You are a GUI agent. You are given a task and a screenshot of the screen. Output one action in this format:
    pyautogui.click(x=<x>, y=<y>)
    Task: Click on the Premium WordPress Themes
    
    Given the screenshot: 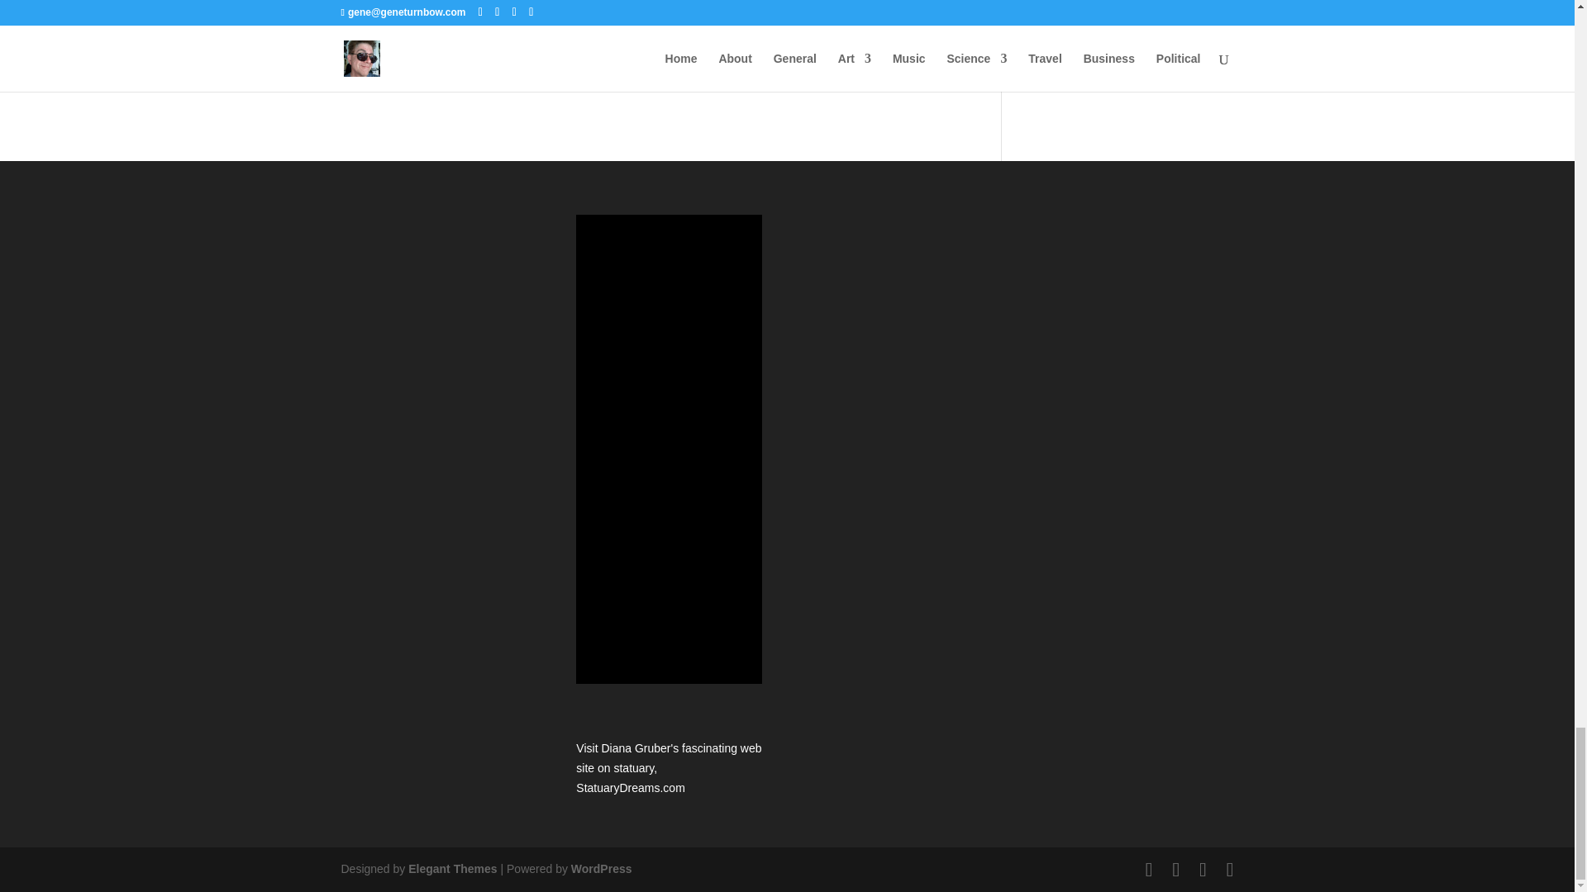 What is the action you would take?
    pyautogui.click(x=451, y=869)
    